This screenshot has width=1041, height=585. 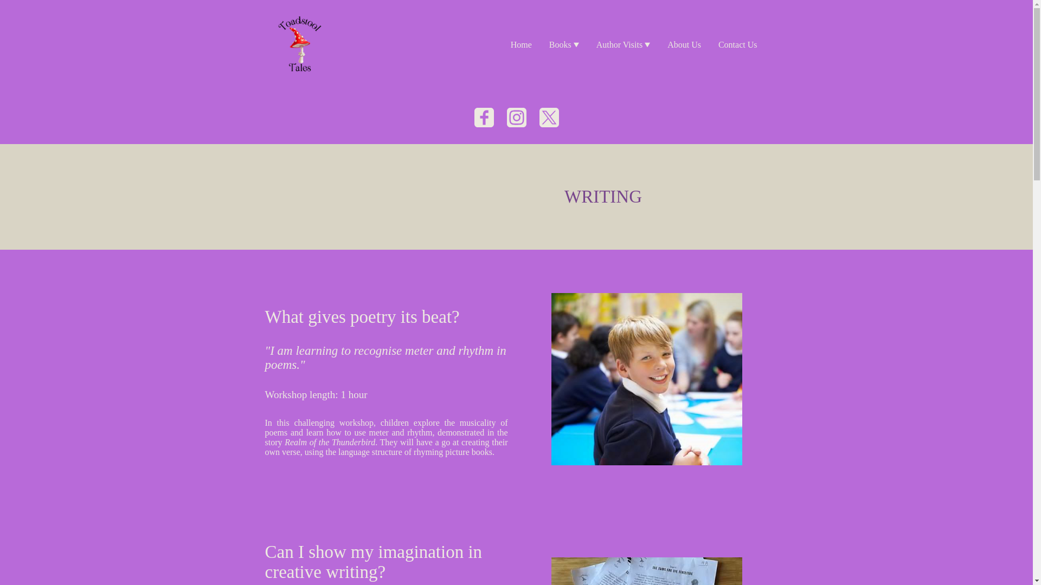 What do you see at coordinates (624, 44) in the screenshot?
I see `Author Visits` at bounding box center [624, 44].